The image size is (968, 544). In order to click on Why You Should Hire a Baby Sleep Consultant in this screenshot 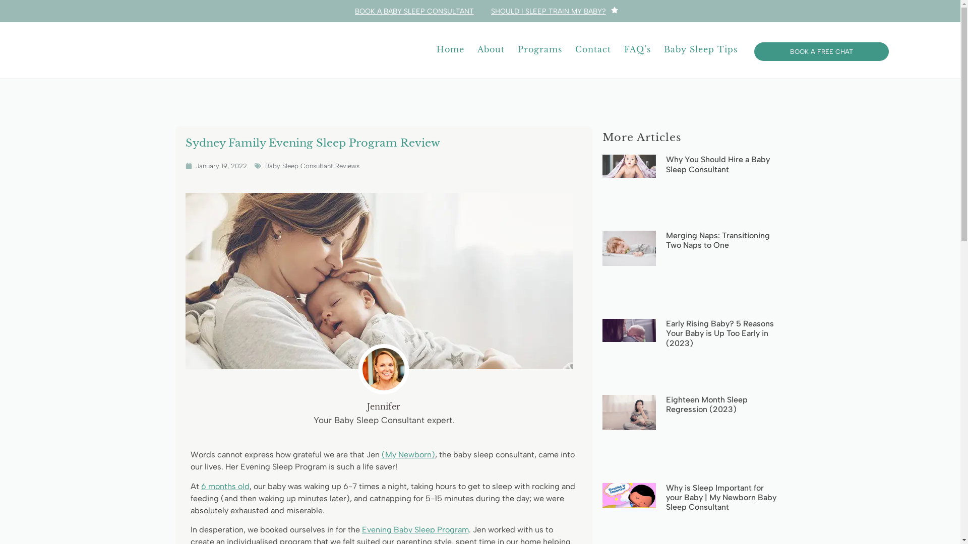, I will do `click(718, 164)`.